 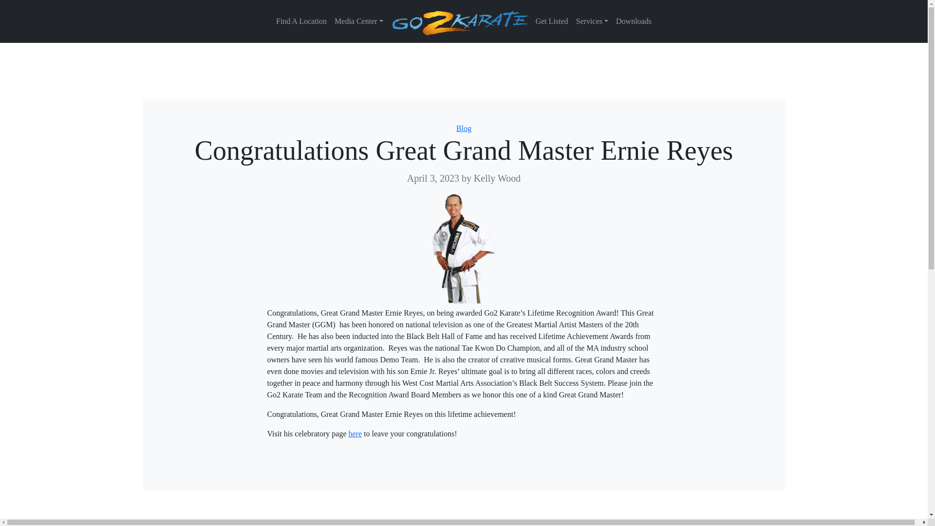 I want to click on here, so click(x=355, y=433).